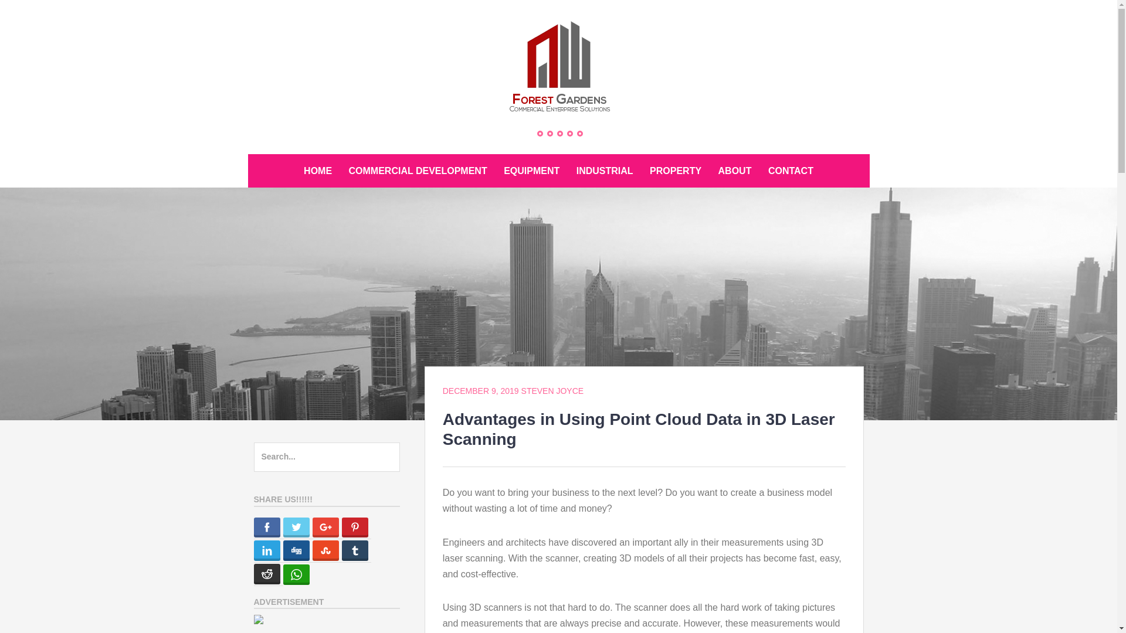 The image size is (1126, 633). Describe the element at coordinates (735, 171) in the screenshot. I see `ABOUT` at that location.